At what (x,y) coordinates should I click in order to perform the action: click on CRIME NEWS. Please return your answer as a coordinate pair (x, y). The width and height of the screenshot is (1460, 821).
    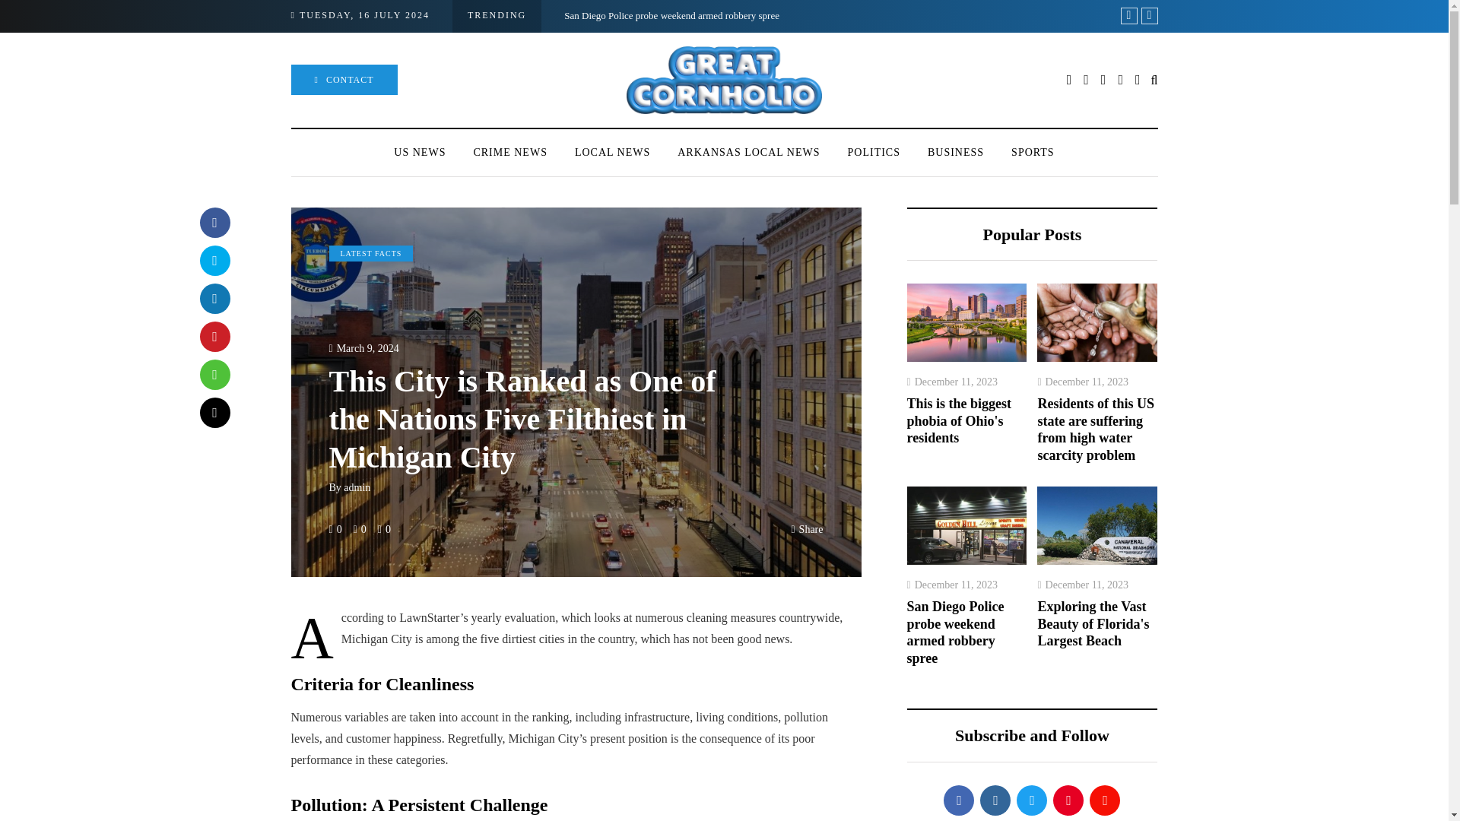
    Looking at the image, I should click on (509, 152).